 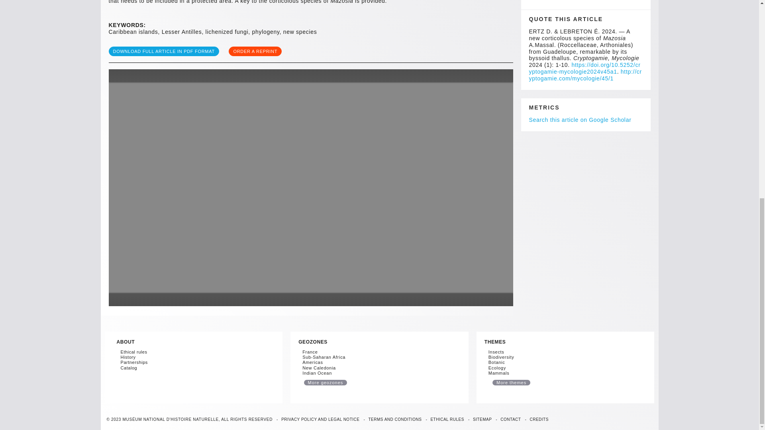 What do you see at coordinates (163, 51) in the screenshot?
I see `Download full article in PDF format` at bounding box center [163, 51].